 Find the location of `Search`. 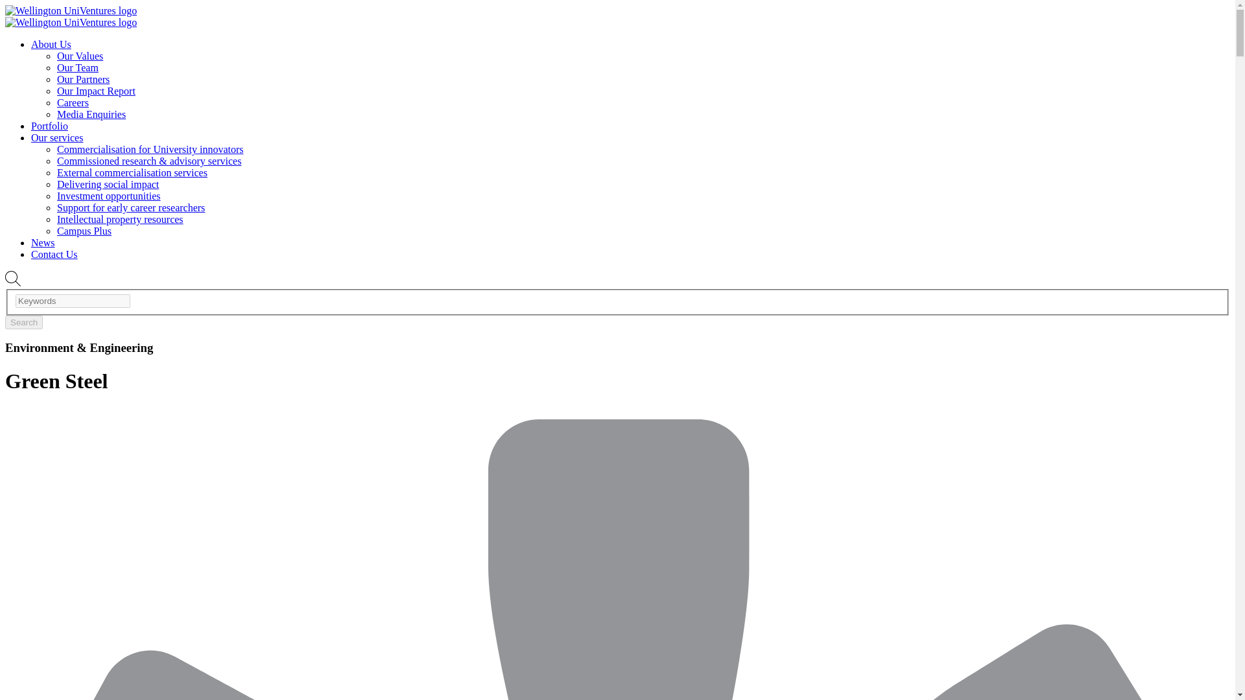

Search is located at coordinates (23, 322).